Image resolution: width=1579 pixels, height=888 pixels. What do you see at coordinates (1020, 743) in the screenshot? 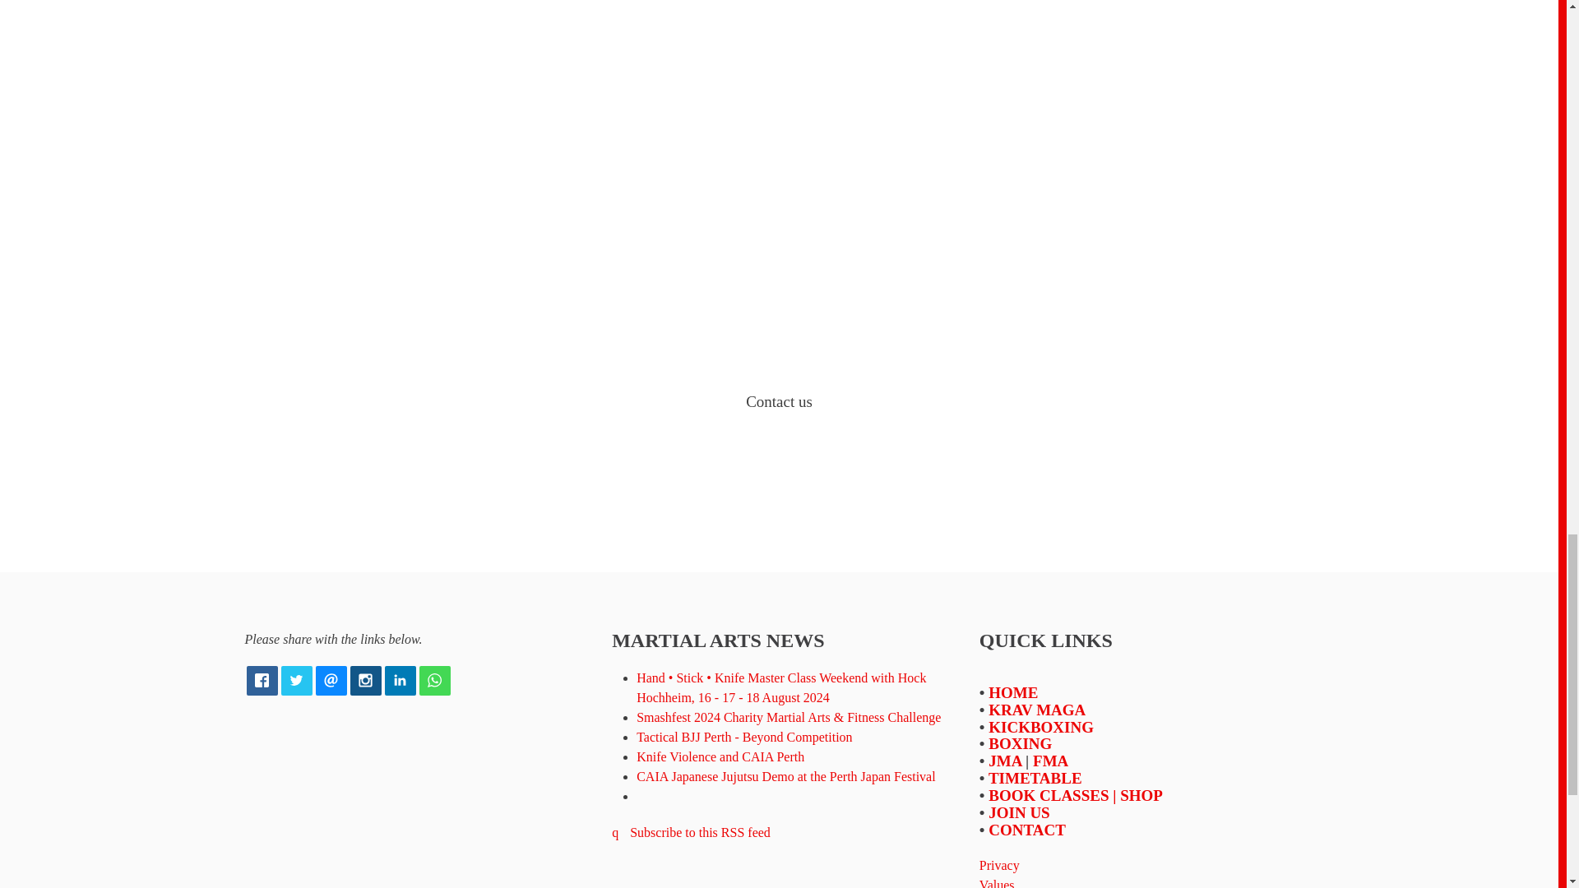
I see `Boxing Perth` at bounding box center [1020, 743].